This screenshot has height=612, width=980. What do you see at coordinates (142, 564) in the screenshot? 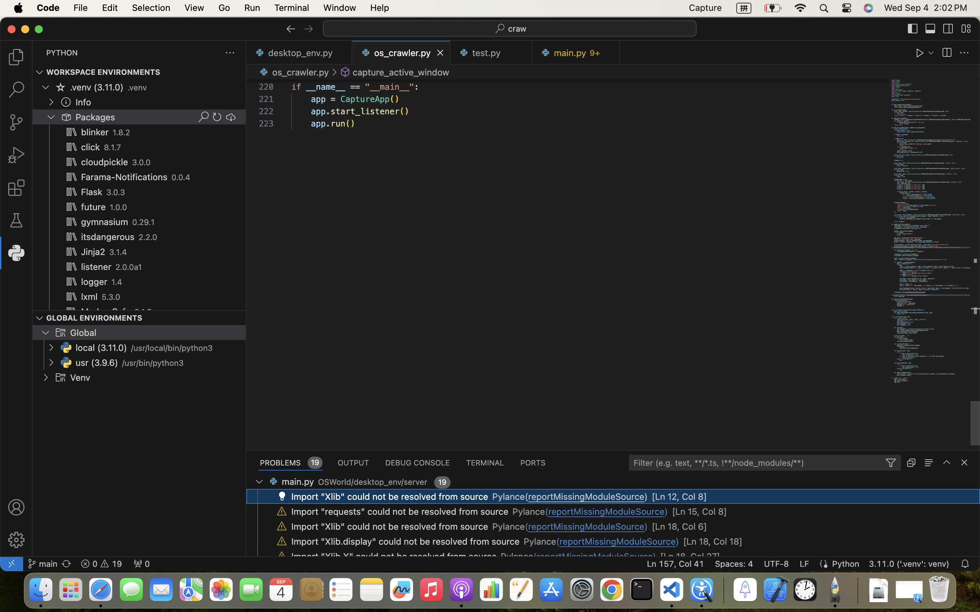
I see ` 0` at bounding box center [142, 564].